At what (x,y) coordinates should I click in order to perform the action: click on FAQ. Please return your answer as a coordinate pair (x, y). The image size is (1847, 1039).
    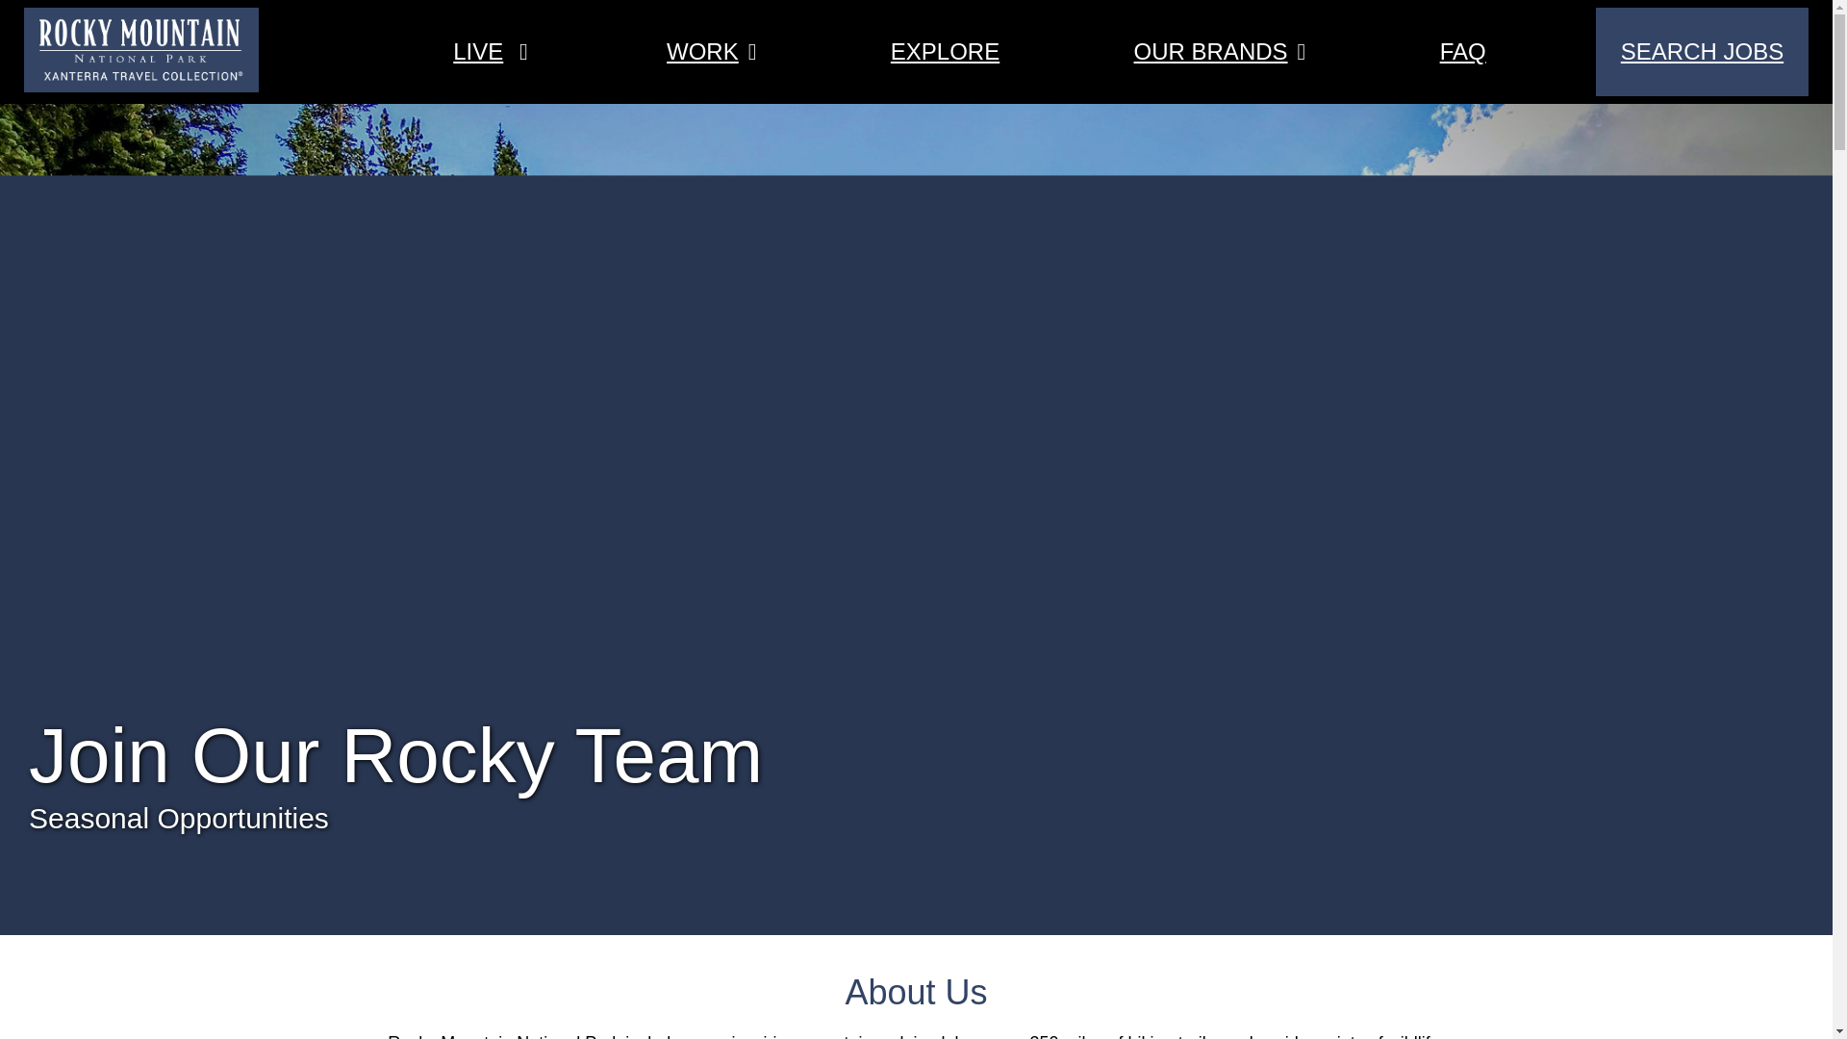
    Looking at the image, I should click on (1463, 52).